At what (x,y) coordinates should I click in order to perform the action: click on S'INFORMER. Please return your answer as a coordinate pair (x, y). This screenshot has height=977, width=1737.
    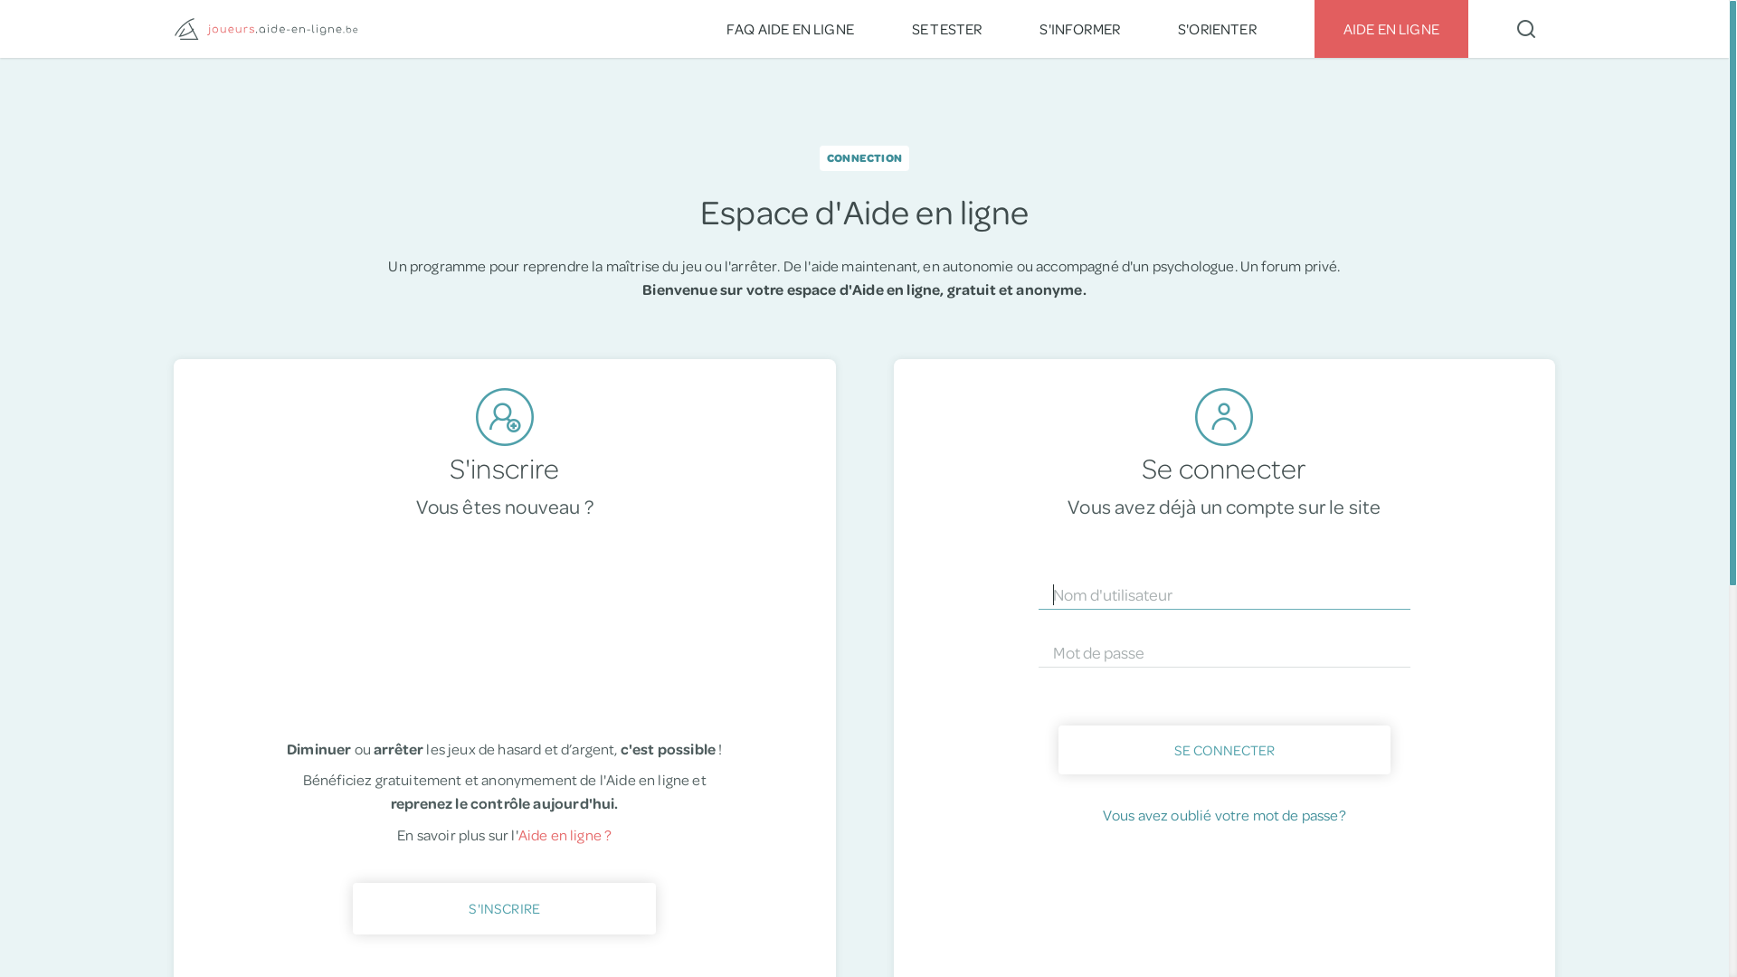
    Looking at the image, I should click on (1080, 29).